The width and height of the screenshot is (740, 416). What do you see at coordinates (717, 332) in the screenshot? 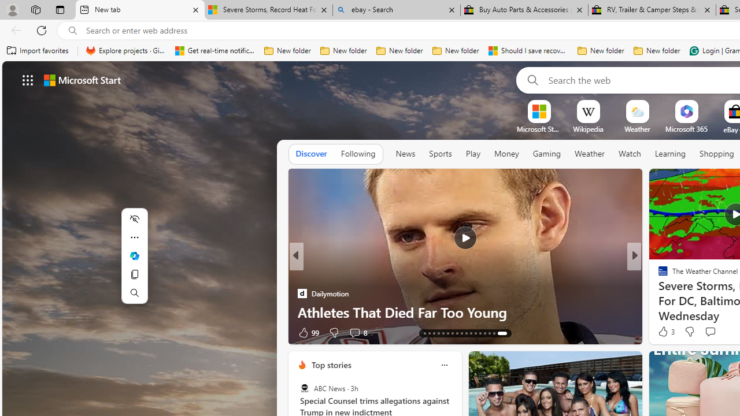
I see `View comments 1 Comment` at bounding box center [717, 332].